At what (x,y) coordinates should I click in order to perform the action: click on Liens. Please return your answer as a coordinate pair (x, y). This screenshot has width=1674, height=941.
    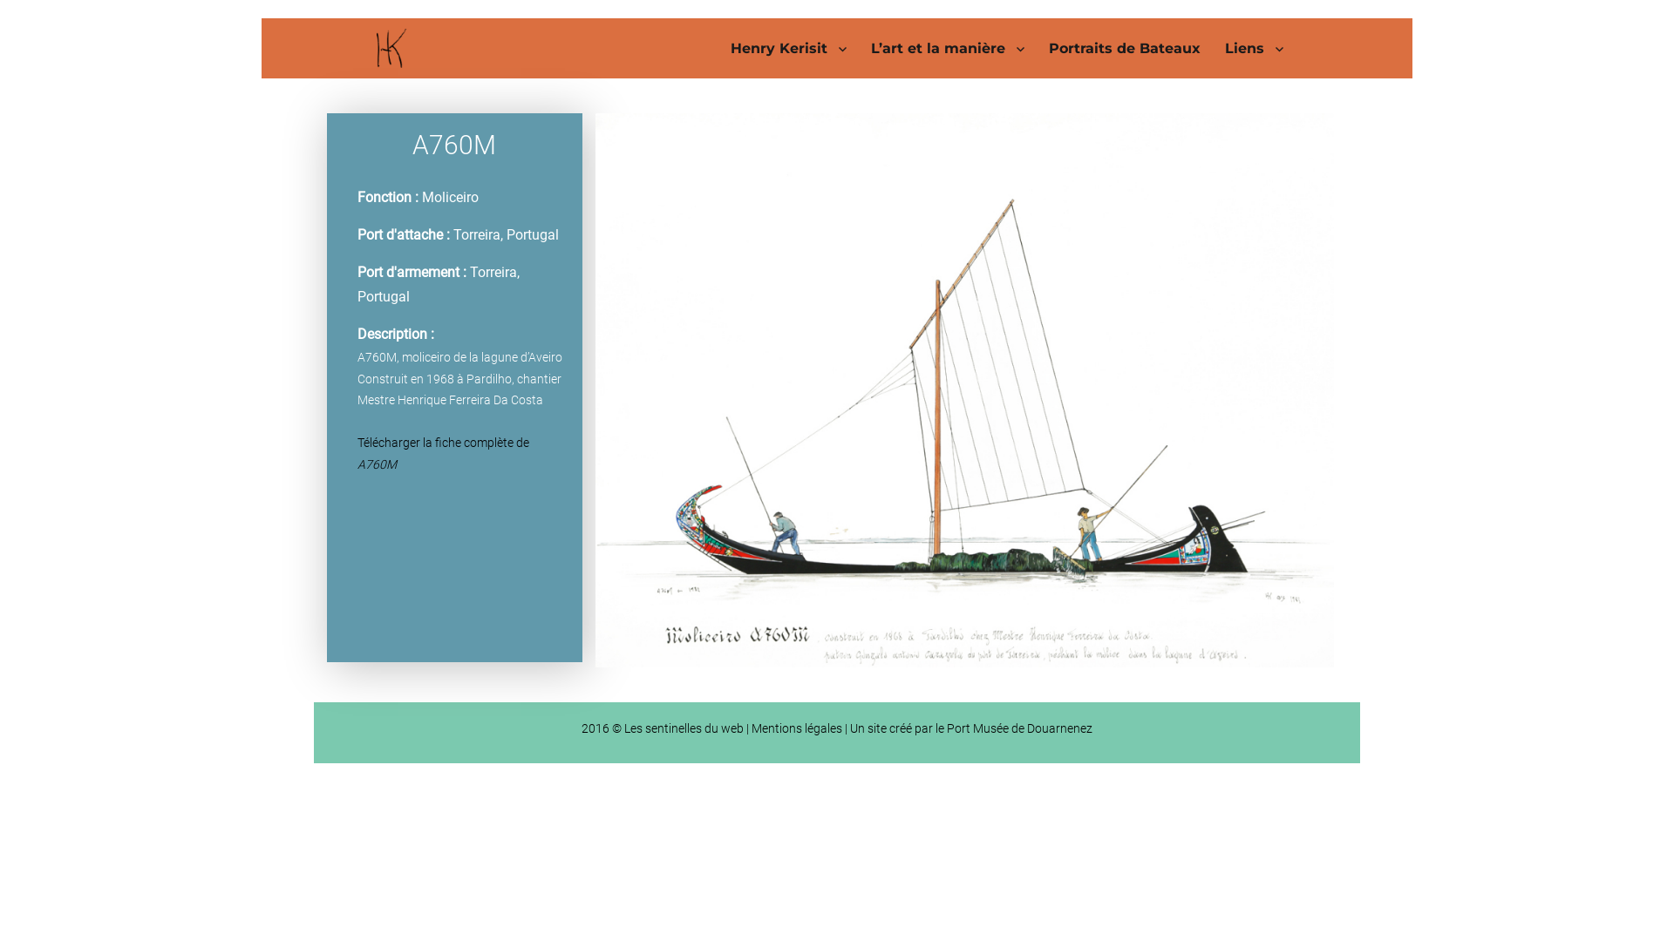
    Looking at the image, I should click on (1254, 48).